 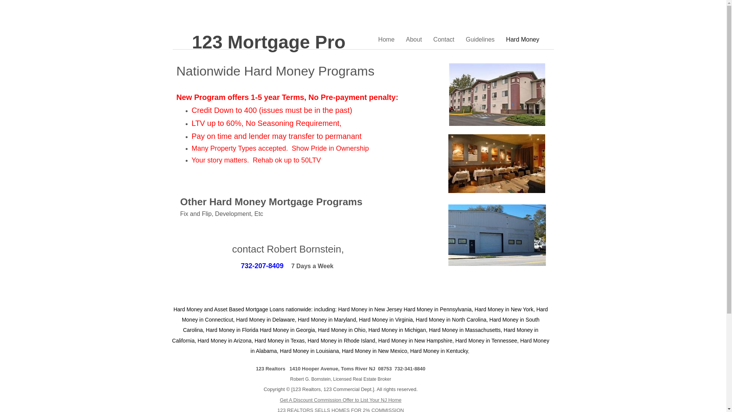 What do you see at coordinates (387, 40) in the screenshot?
I see `Home` at bounding box center [387, 40].